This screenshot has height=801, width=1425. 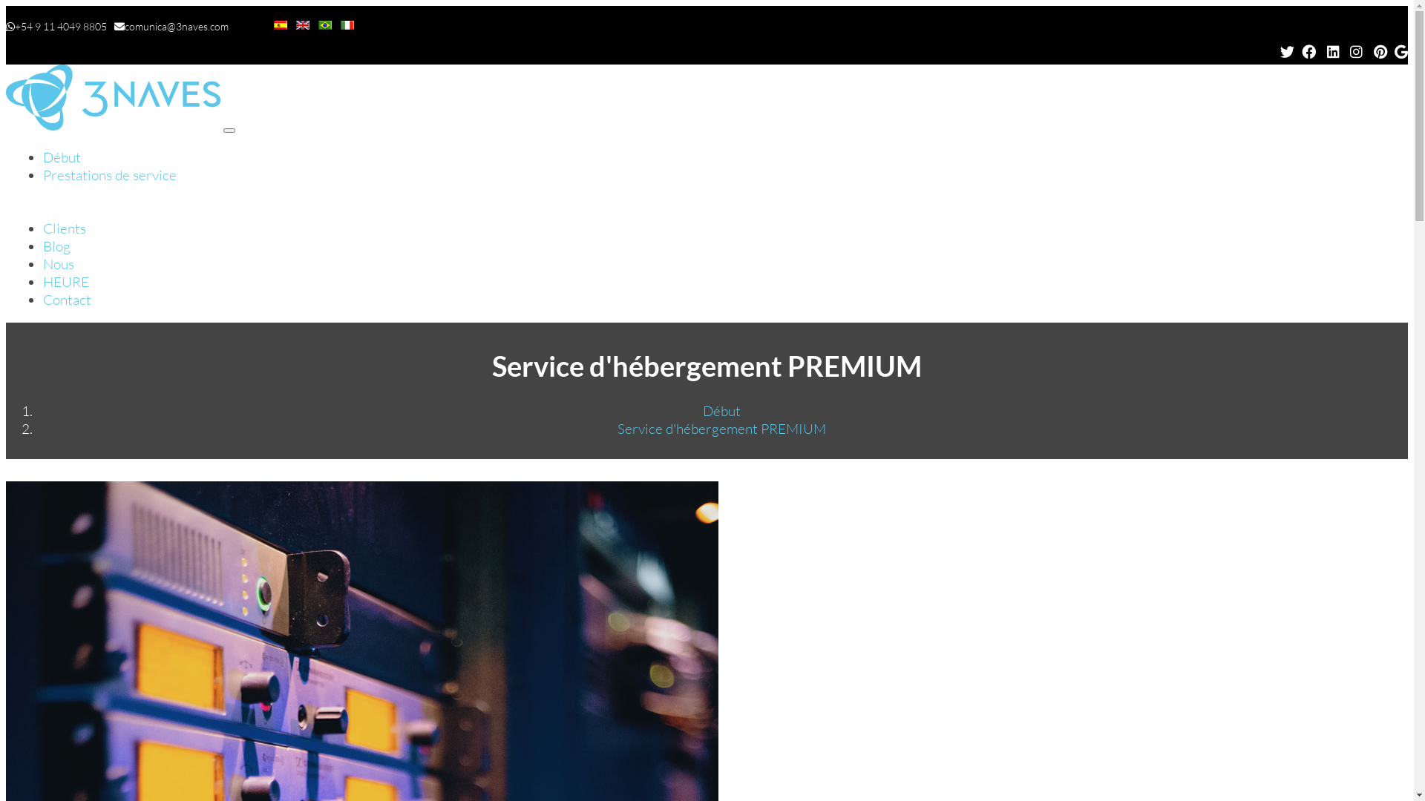 I want to click on +54 9 11 4049 8805, so click(x=61, y=27).